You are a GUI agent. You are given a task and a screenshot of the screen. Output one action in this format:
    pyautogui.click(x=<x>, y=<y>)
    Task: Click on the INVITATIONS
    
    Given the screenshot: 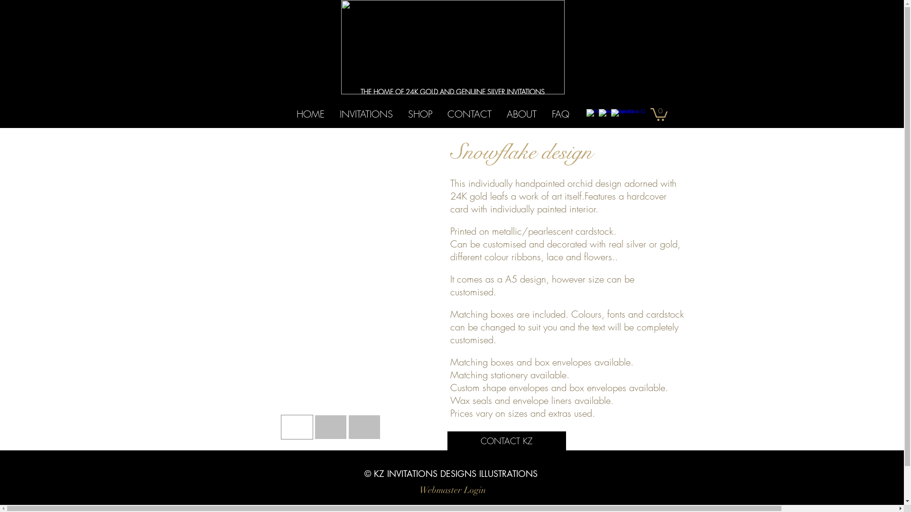 What is the action you would take?
    pyautogui.click(x=366, y=114)
    